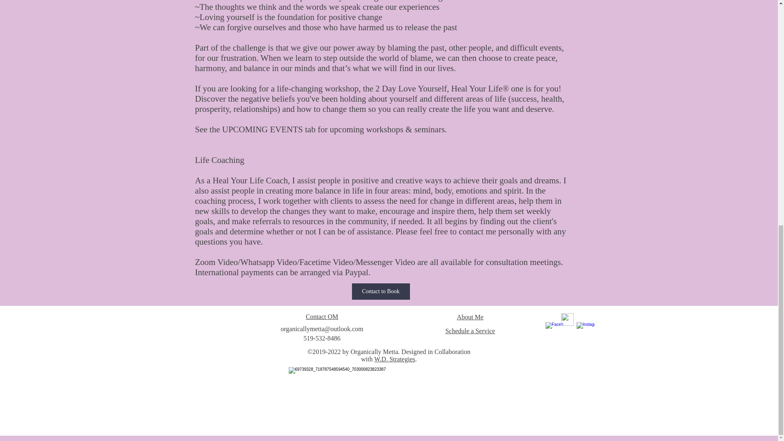 The width and height of the screenshot is (784, 441). Describe the element at coordinates (394, 359) in the screenshot. I see `W.D. Strategies` at that location.